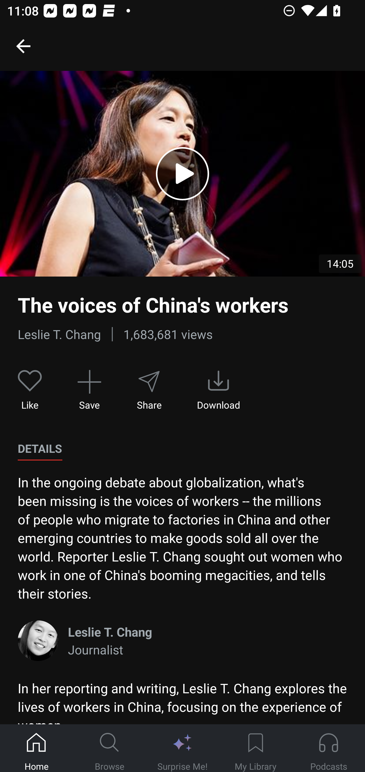 Image resolution: width=365 pixels, height=772 pixels. I want to click on Home, so click(36, 748).